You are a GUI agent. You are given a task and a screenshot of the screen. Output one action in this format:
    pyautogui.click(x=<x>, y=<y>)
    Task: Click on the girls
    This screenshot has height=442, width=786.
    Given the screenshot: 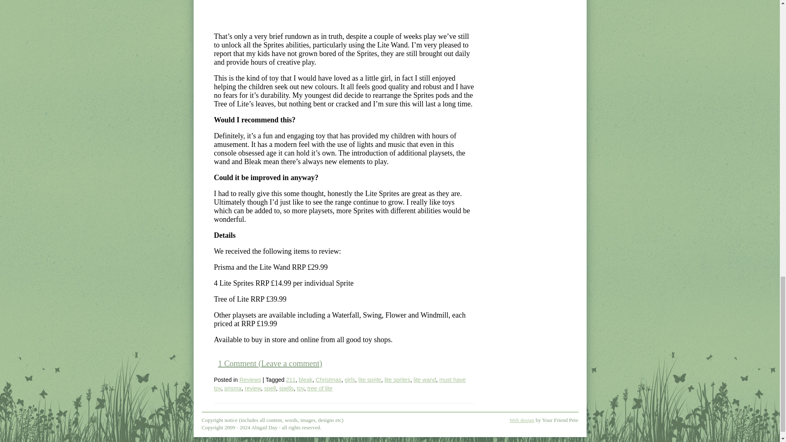 What is the action you would take?
    pyautogui.click(x=350, y=380)
    